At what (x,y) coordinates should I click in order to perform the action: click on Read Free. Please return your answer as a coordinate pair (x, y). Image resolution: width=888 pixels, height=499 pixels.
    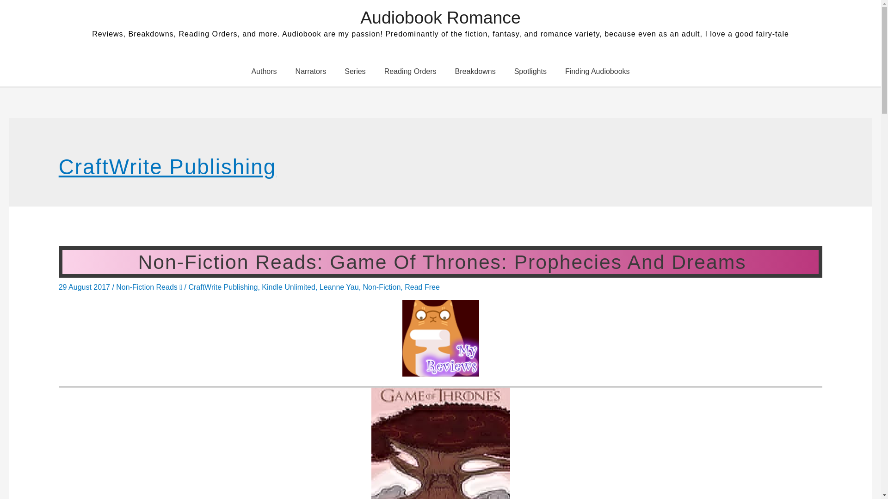
    Looking at the image, I should click on (422, 287).